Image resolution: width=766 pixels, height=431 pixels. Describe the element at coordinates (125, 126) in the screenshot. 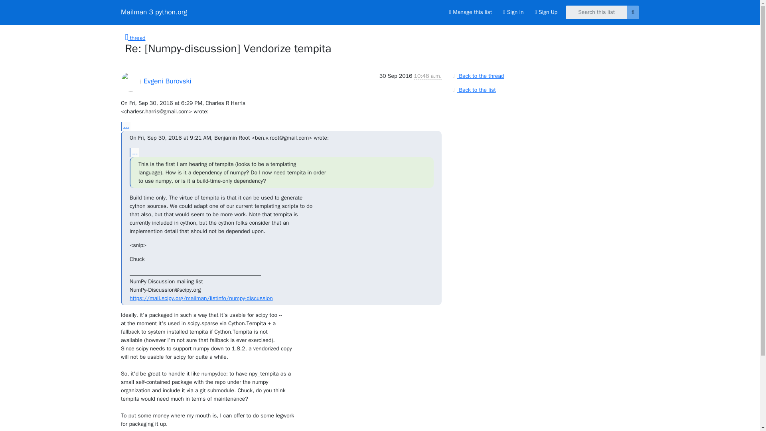

I see `...` at that location.